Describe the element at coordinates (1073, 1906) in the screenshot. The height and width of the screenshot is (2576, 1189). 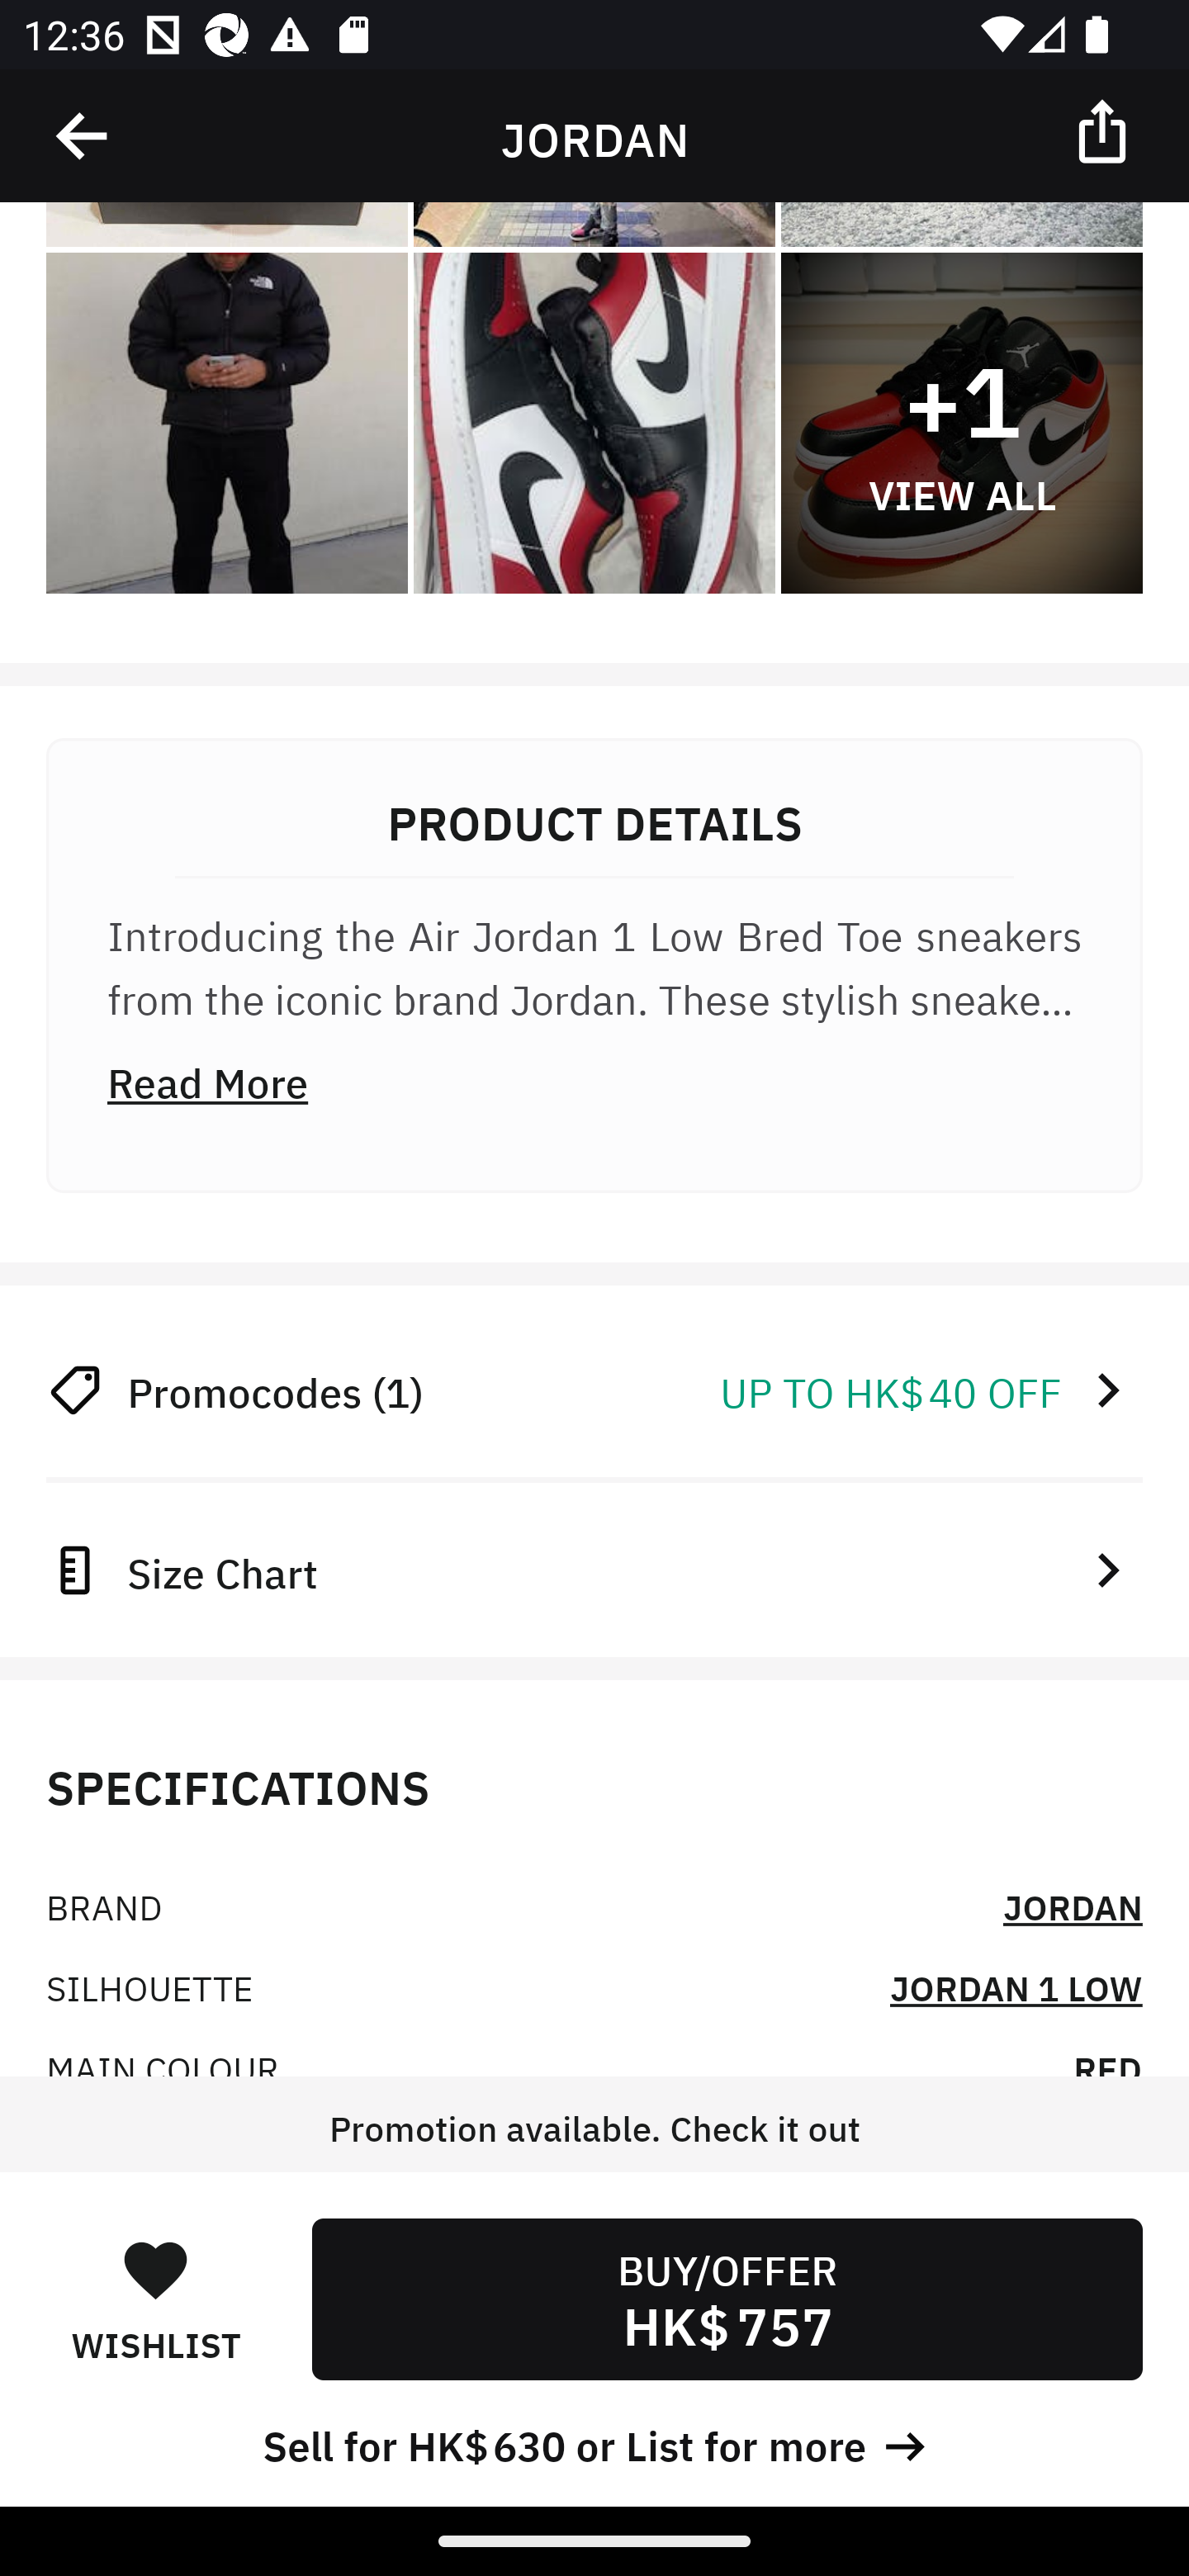
I see `JORDAN` at that location.